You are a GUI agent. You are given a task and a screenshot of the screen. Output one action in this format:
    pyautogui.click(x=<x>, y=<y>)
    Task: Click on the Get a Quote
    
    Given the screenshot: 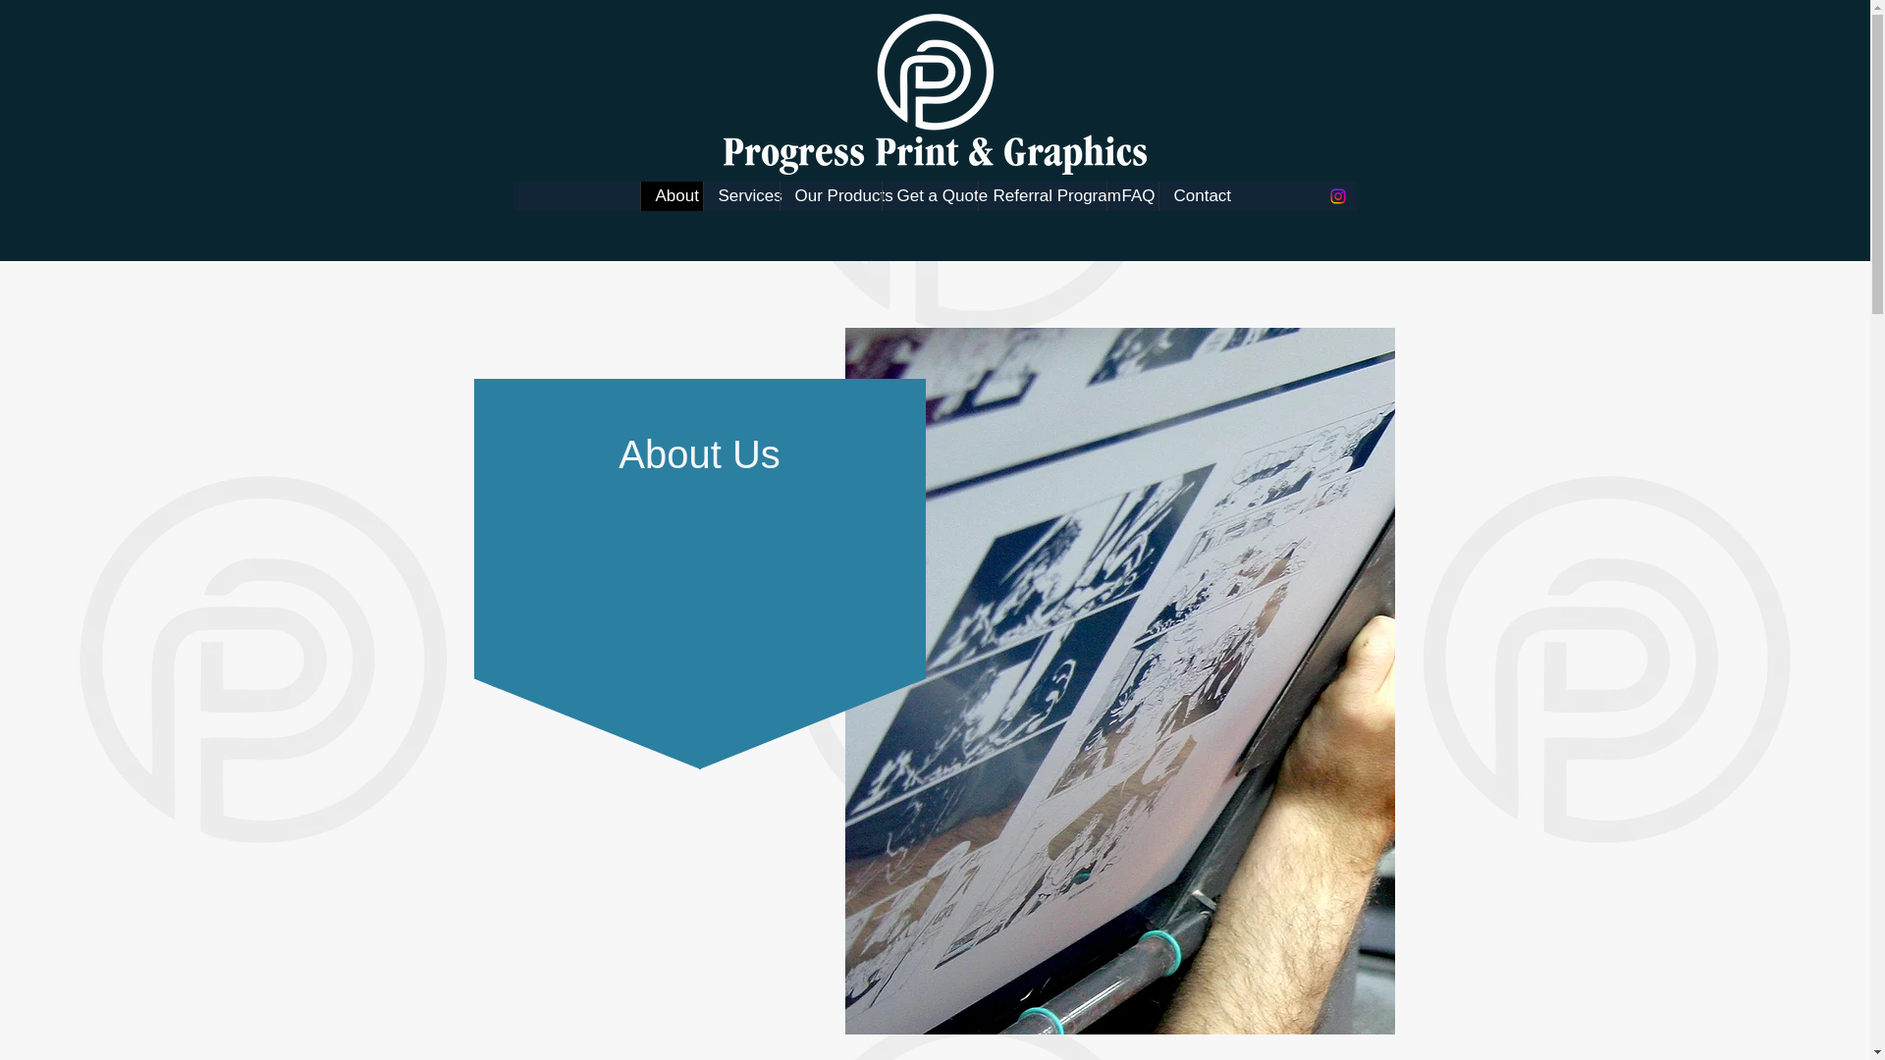 What is the action you would take?
    pyautogui.click(x=930, y=195)
    